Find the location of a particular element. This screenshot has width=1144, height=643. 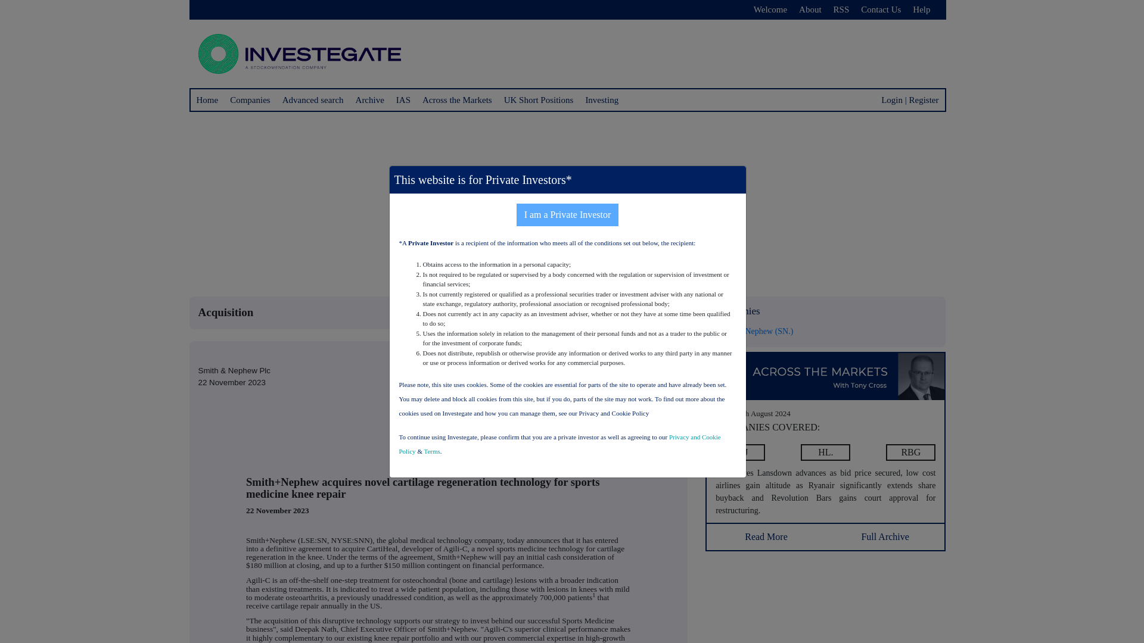

3rd party ad content is located at coordinates (826, 603).